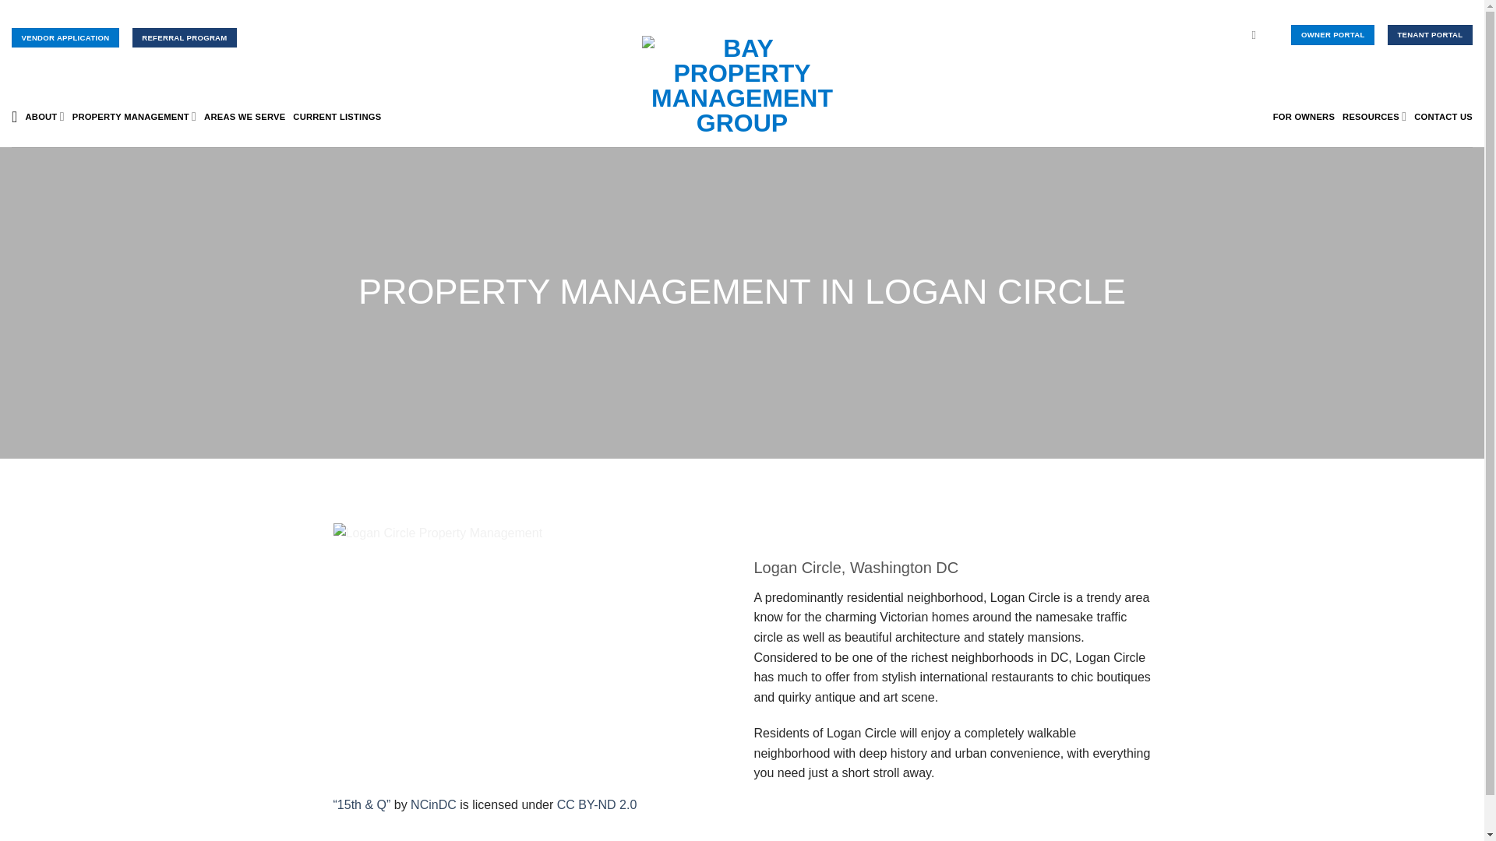  I want to click on PROPERTY MANAGEMENT, so click(134, 115).